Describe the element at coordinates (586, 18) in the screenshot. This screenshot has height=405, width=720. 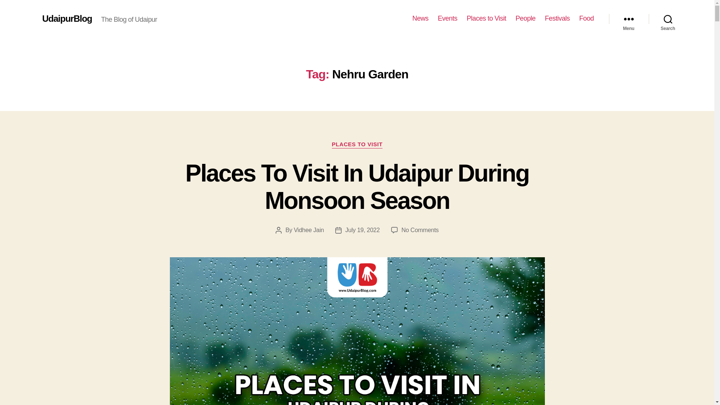
I see `Food` at that location.